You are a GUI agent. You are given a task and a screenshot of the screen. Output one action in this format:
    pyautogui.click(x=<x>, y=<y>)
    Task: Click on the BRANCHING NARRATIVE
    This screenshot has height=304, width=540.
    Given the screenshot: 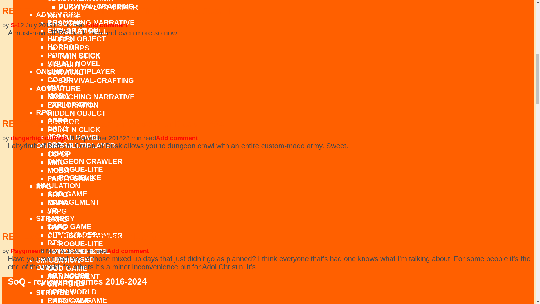 What is the action you would take?
    pyautogui.click(x=91, y=22)
    